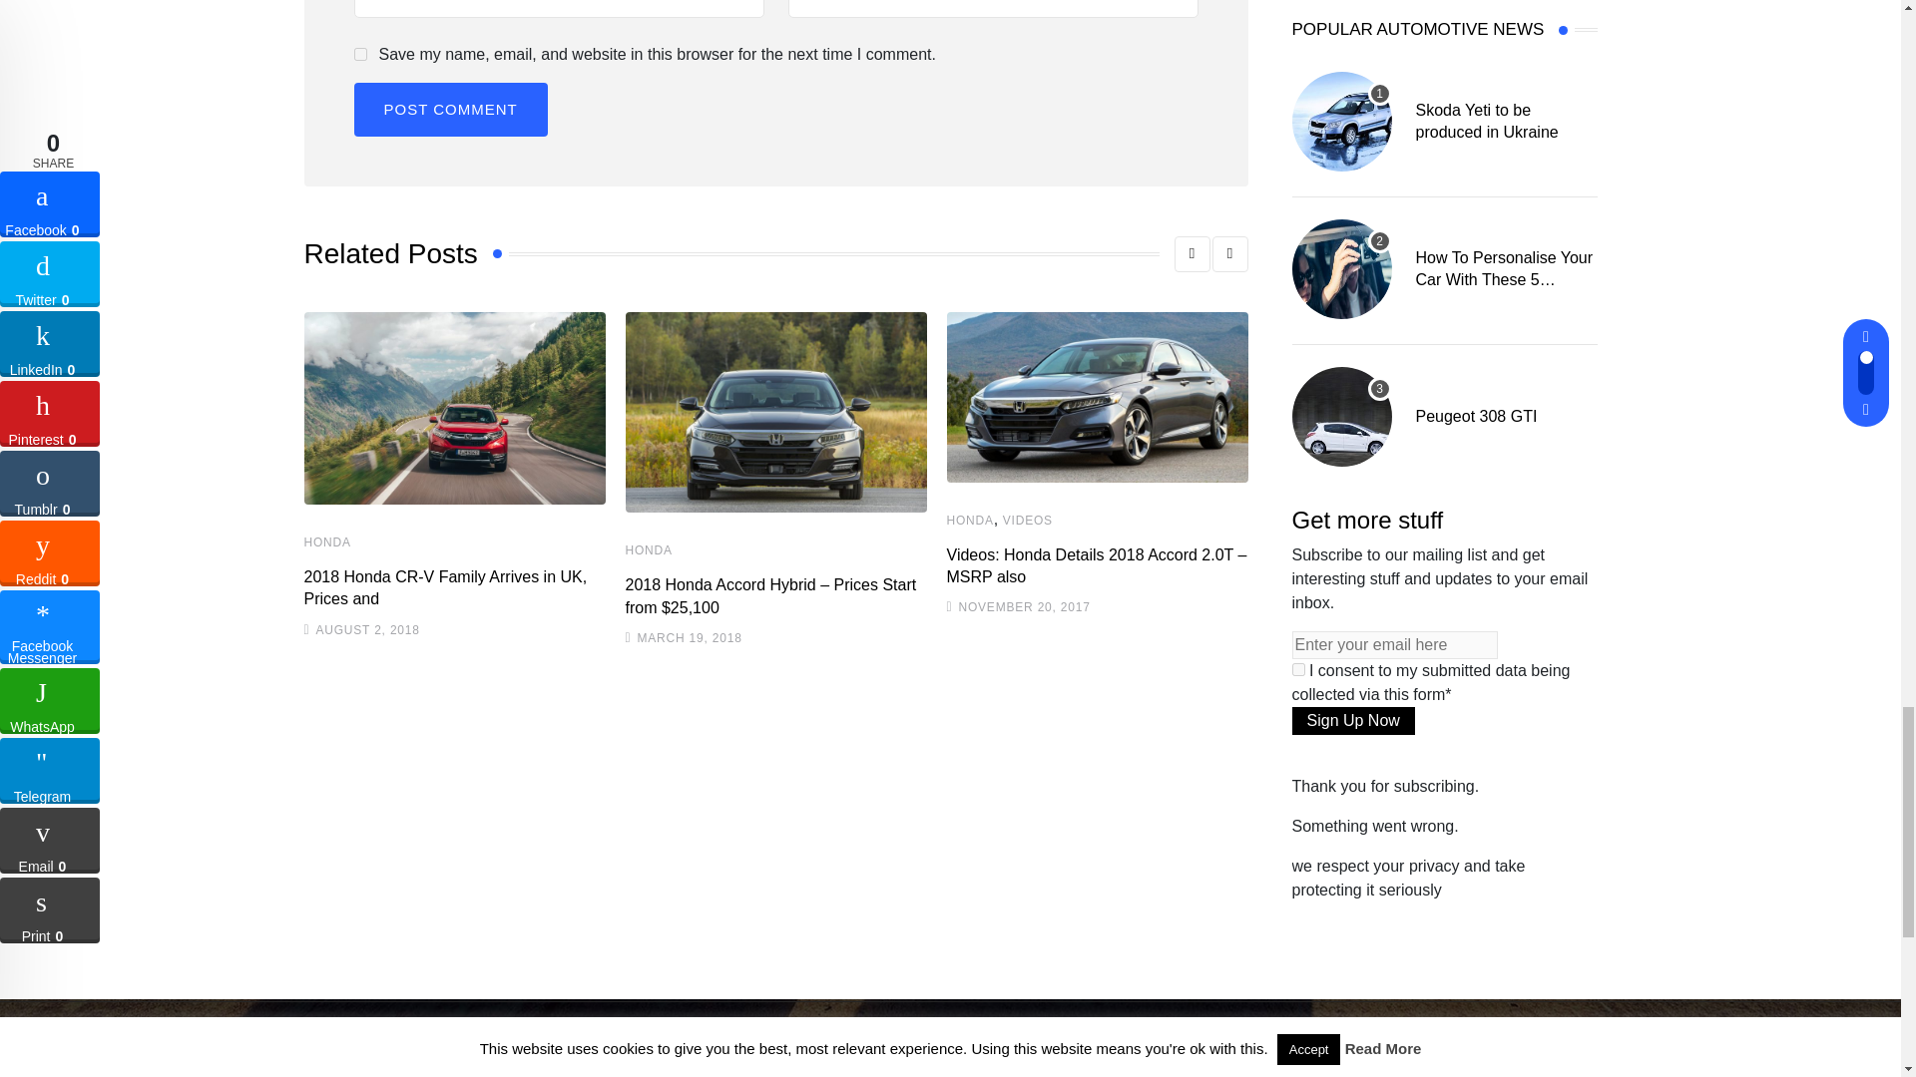 The image size is (1916, 1077). Describe the element at coordinates (449, 110) in the screenshot. I see `Post Comment` at that location.